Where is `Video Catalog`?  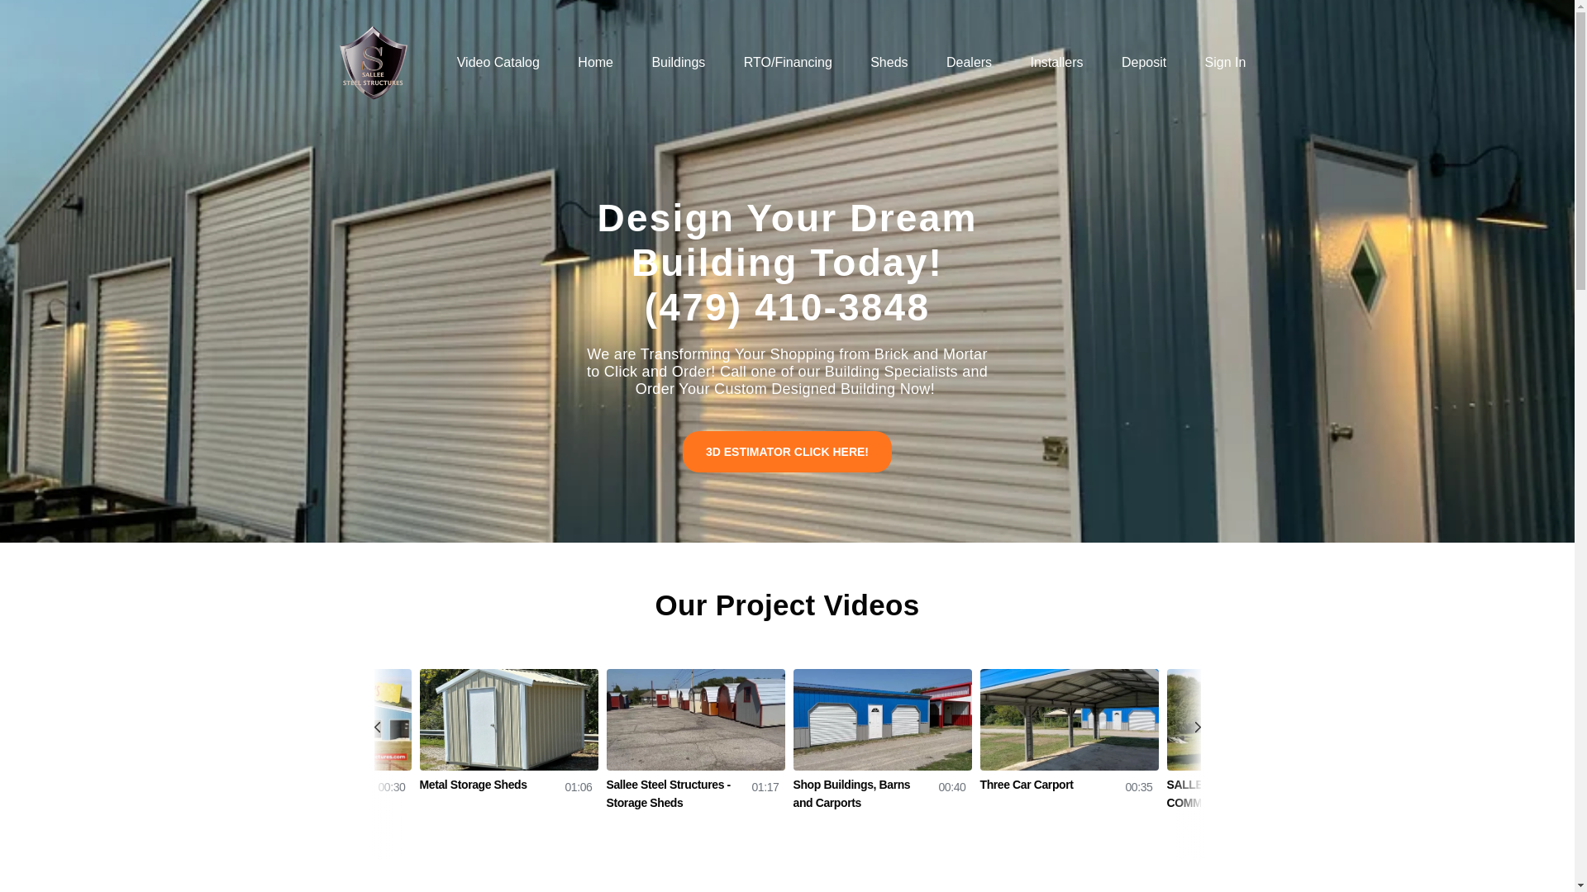 Video Catalog is located at coordinates (498, 63).